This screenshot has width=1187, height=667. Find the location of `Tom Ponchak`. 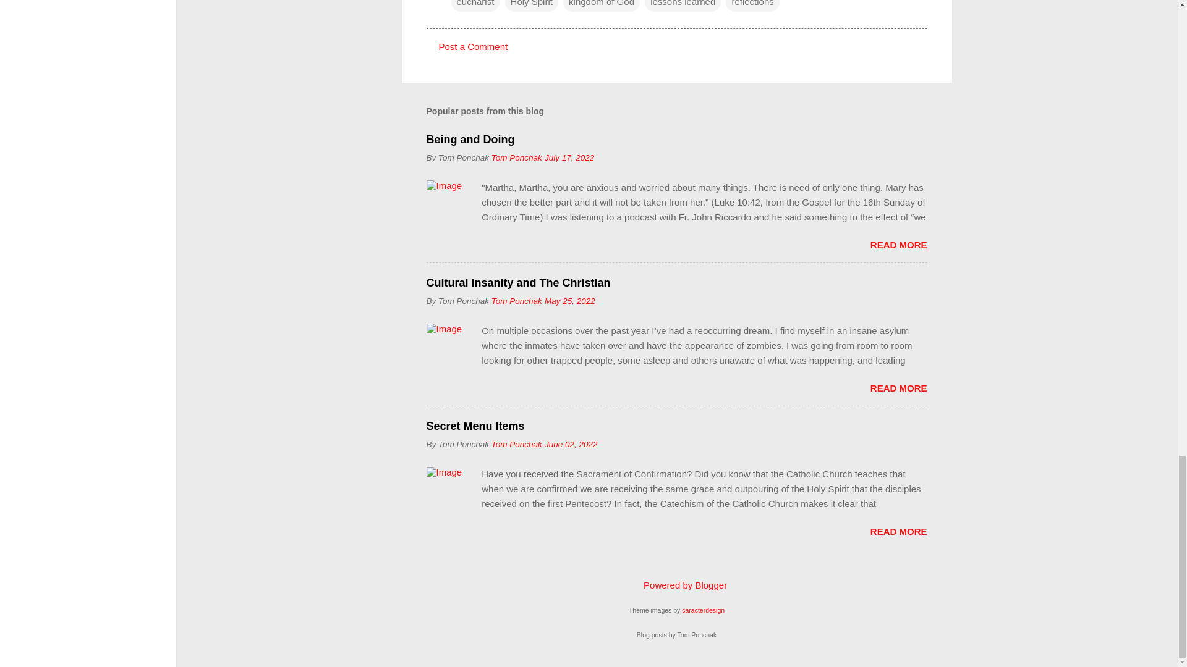

Tom Ponchak is located at coordinates (517, 300).